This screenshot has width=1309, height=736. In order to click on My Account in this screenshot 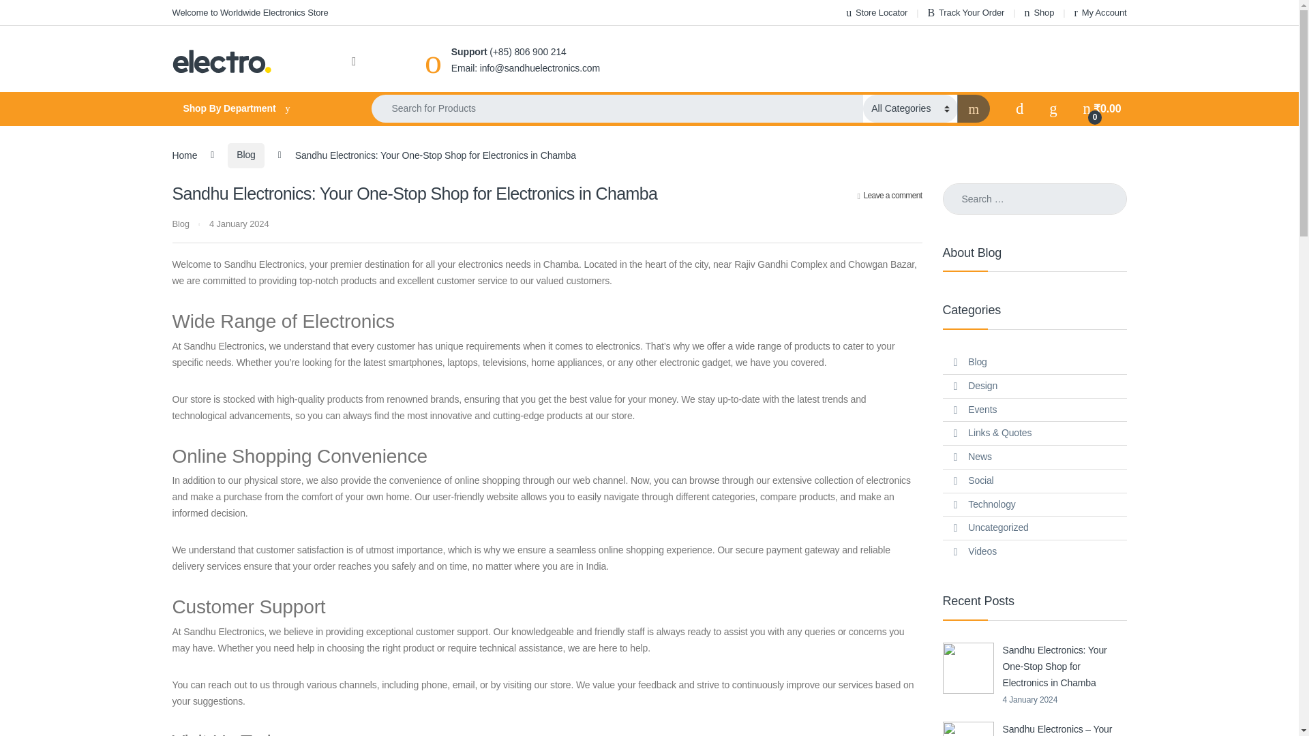, I will do `click(1100, 12)`.